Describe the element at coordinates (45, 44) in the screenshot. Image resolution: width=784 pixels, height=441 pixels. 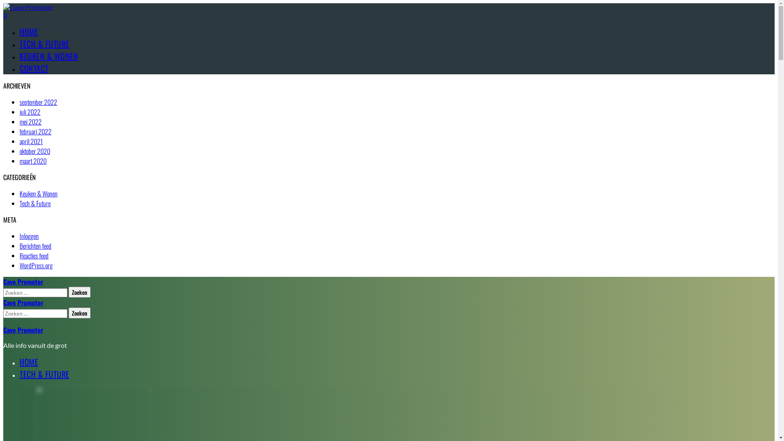
I see `TECH & FUTURE` at that location.